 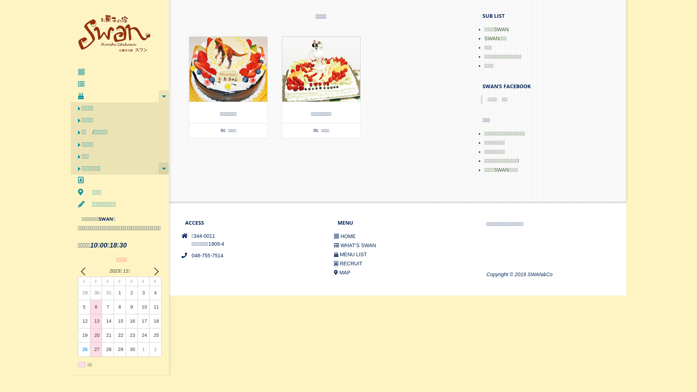 I want to click on RECRUIT, so click(x=348, y=264).